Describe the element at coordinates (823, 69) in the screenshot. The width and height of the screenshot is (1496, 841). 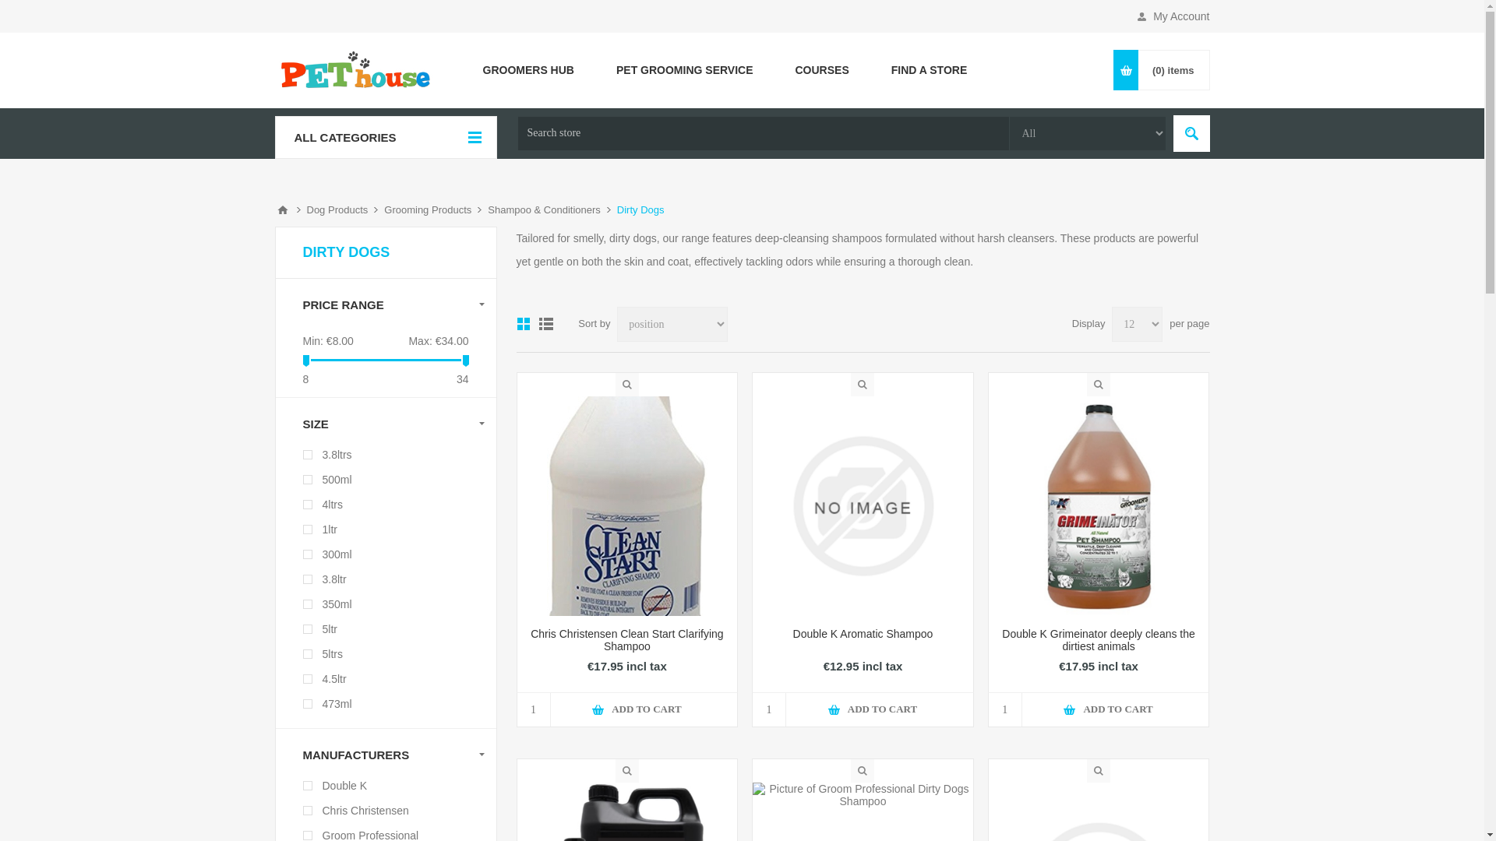
I see `Courses` at that location.